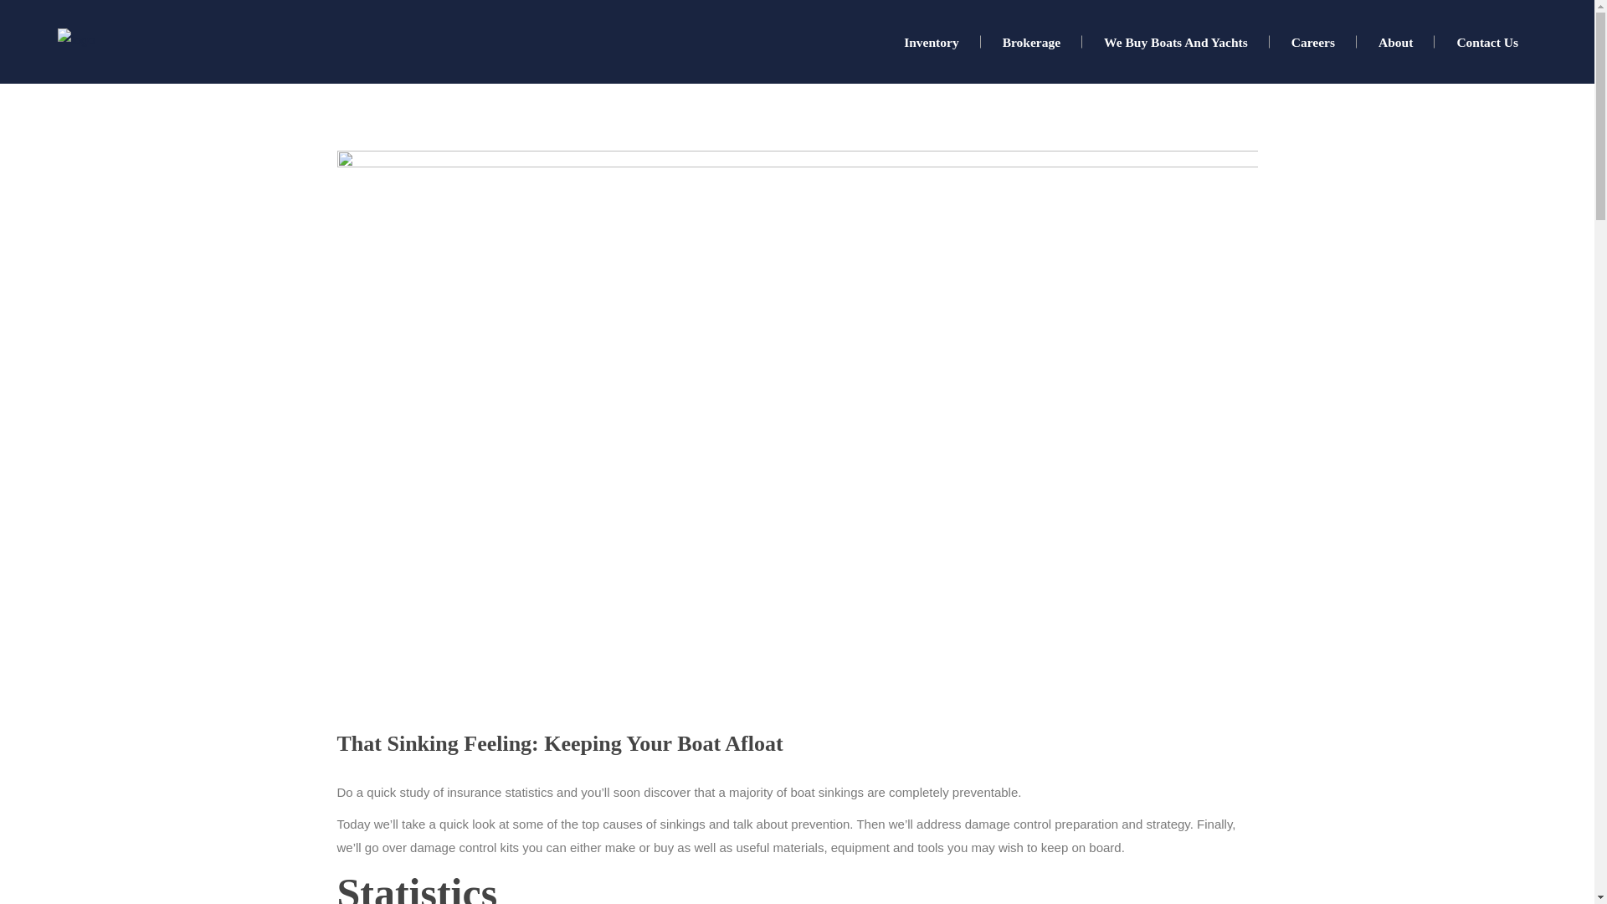 Image resolution: width=1607 pixels, height=904 pixels. Describe the element at coordinates (1175, 42) in the screenshot. I see `We Buy Boats And Yachts` at that location.